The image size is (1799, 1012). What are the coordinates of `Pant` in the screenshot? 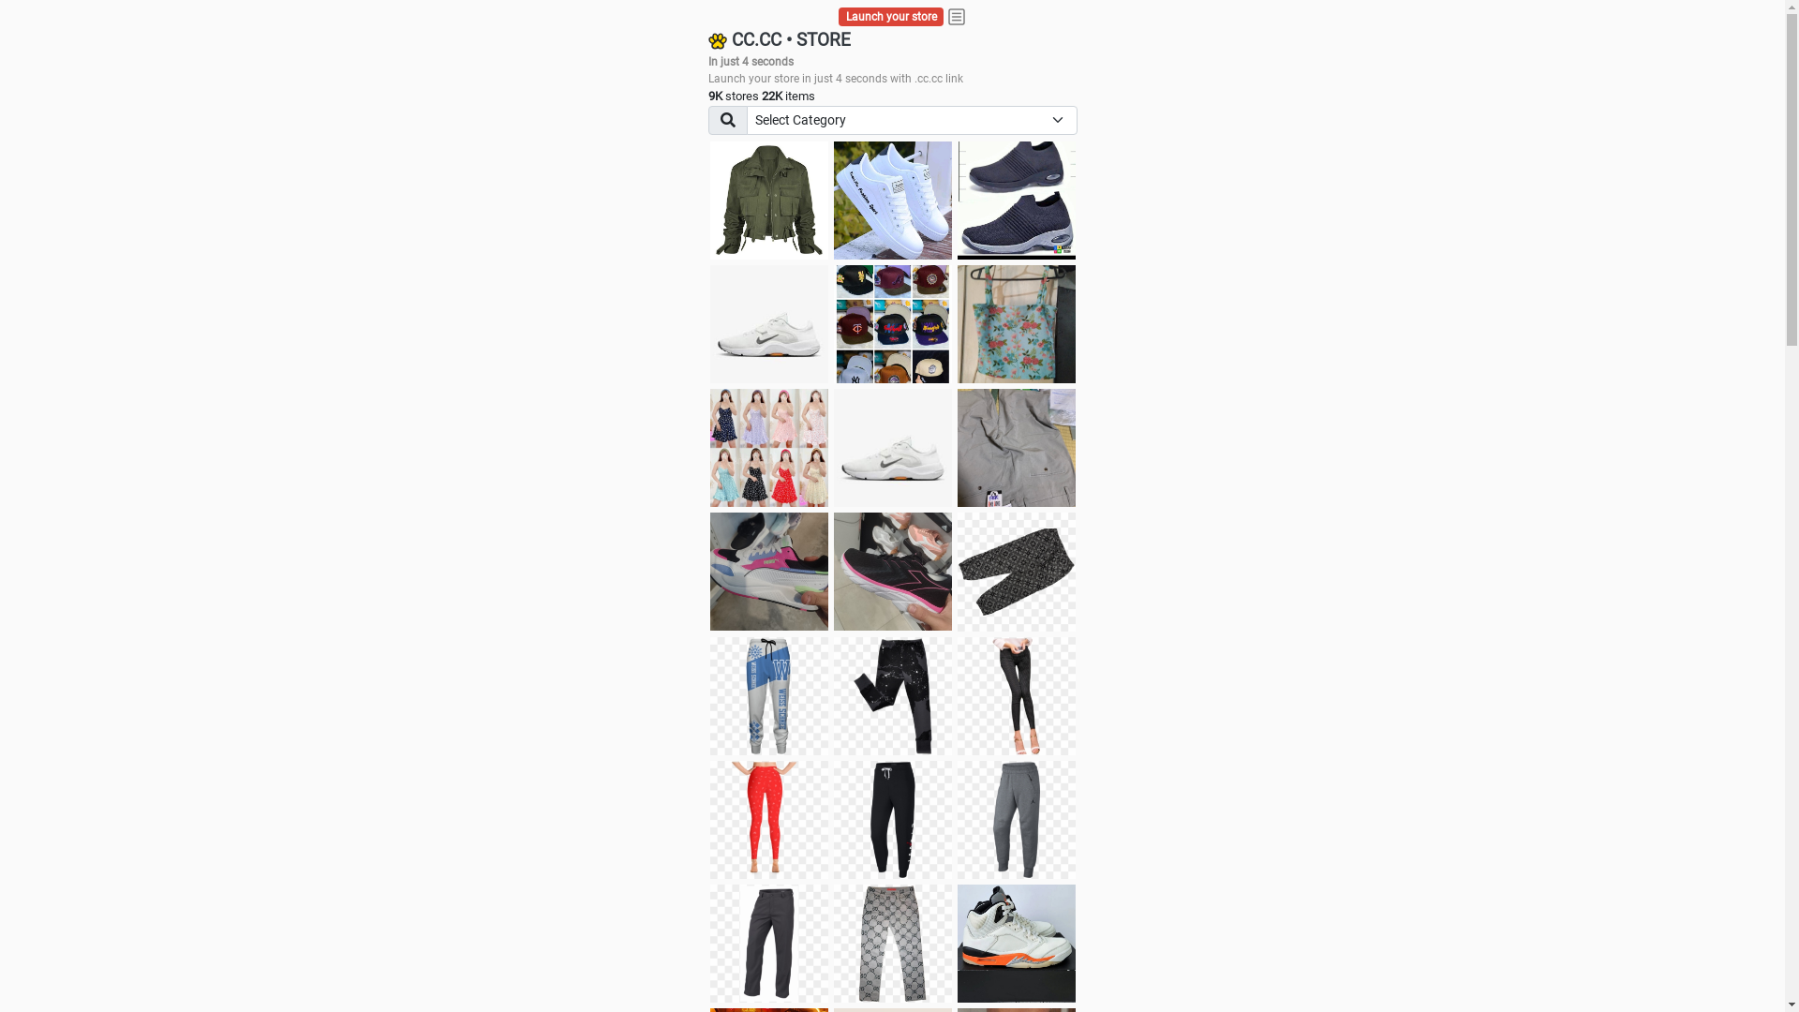 It's located at (769, 944).